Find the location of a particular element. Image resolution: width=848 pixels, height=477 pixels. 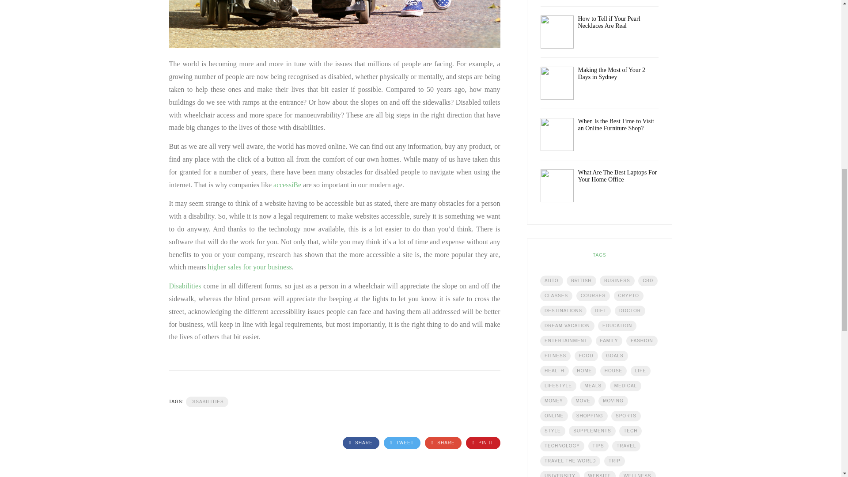

Making the Most of Your 2 Days in Sydney is located at coordinates (611, 73).